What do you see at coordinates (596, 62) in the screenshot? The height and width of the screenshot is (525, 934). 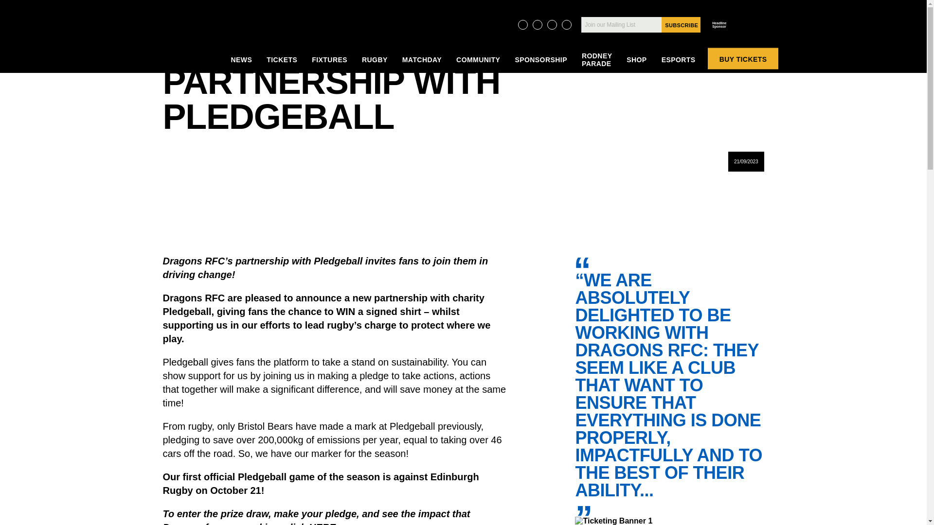 I see `RODNEY PARADE` at bounding box center [596, 62].